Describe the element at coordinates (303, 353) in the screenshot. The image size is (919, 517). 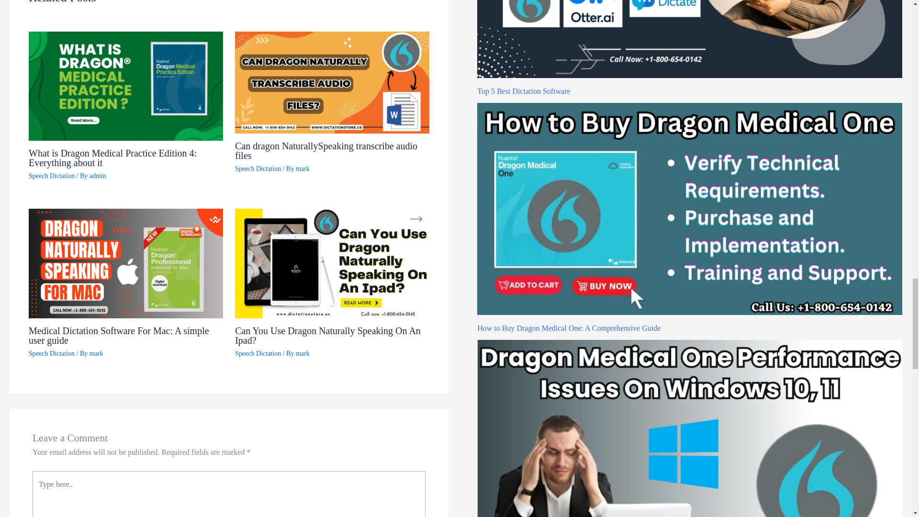
I see `View all posts by mark` at that location.